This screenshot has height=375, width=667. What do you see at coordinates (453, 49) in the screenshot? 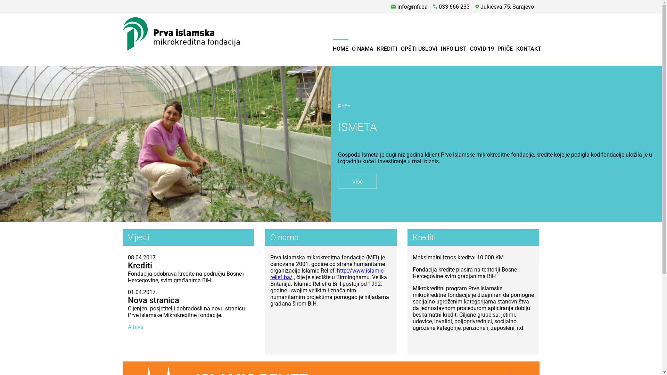
I see `INFO LIST` at bounding box center [453, 49].